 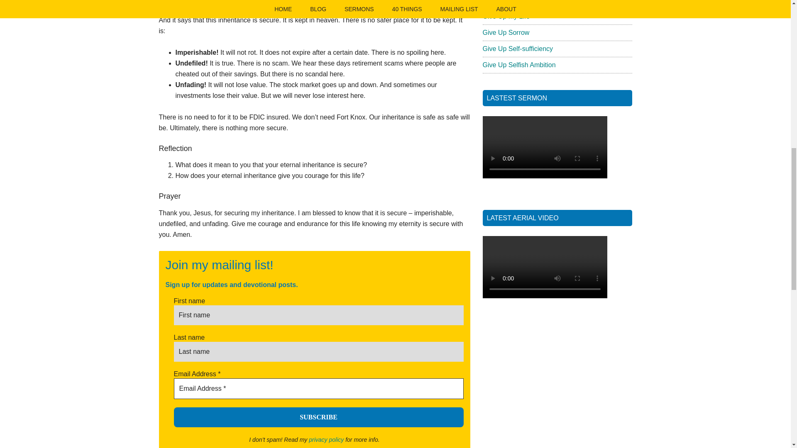 What do you see at coordinates (318, 388) in the screenshot?
I see `Email Address` at bounding box center [318, 388].